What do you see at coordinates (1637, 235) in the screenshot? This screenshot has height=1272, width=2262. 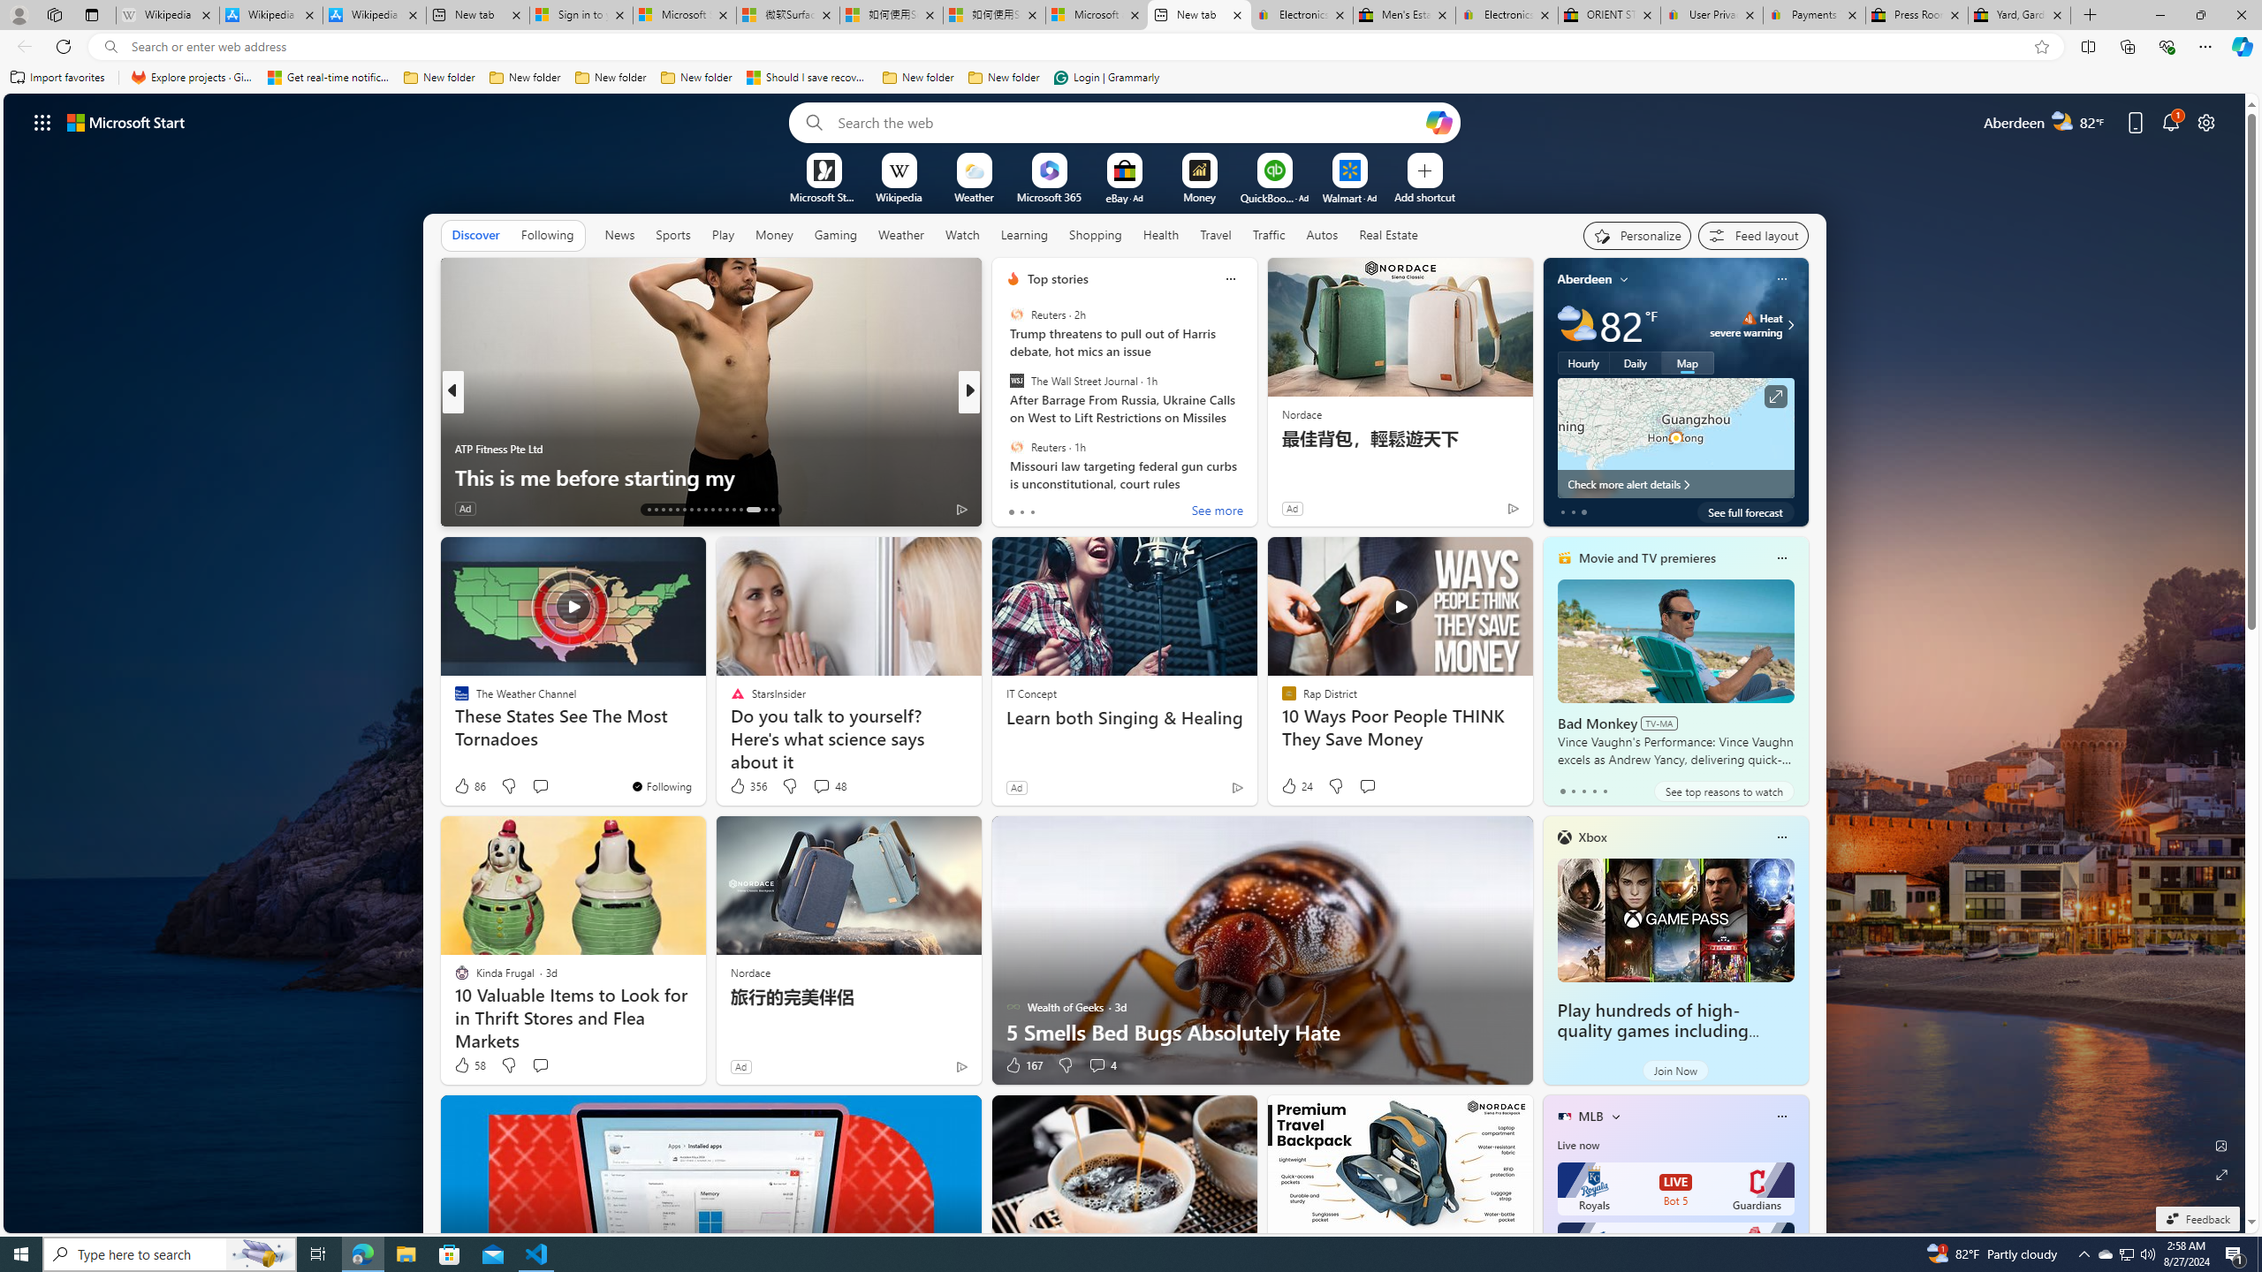 I see `Personalize your feed"` at bounding box center [1637, 235].